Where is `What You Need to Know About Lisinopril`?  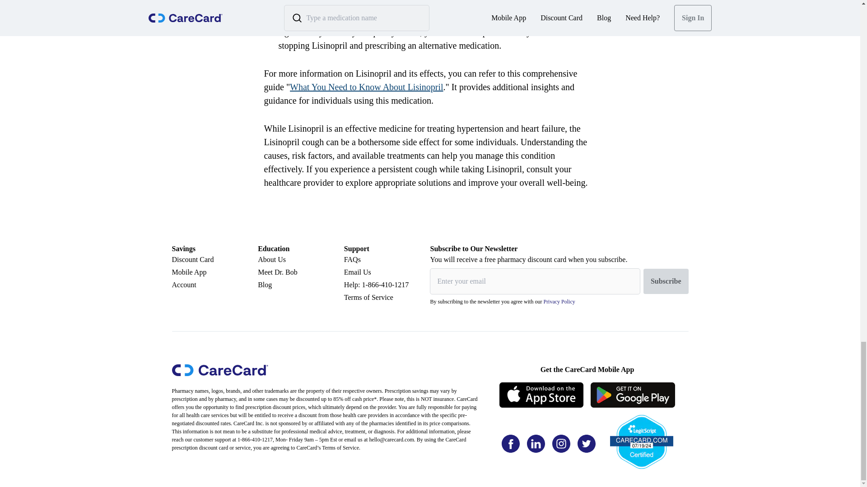 What You Need to Know About Lisinopril is located at coordinates (366, 87).